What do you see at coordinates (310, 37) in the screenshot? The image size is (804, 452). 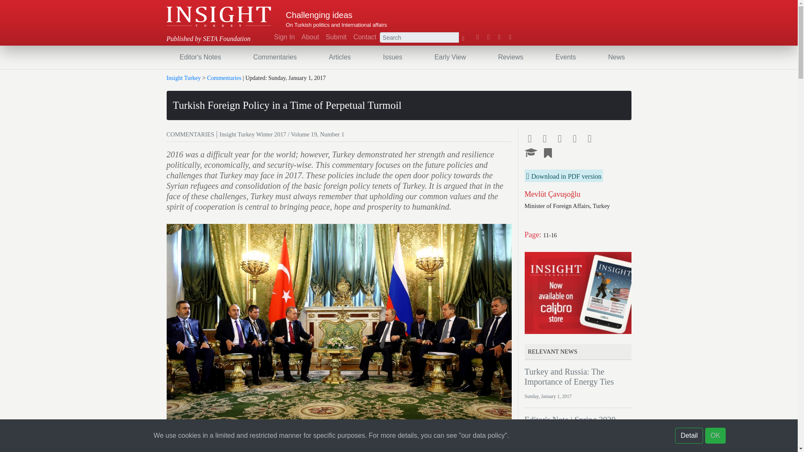 I see `About` at bounding box center [310, 37].